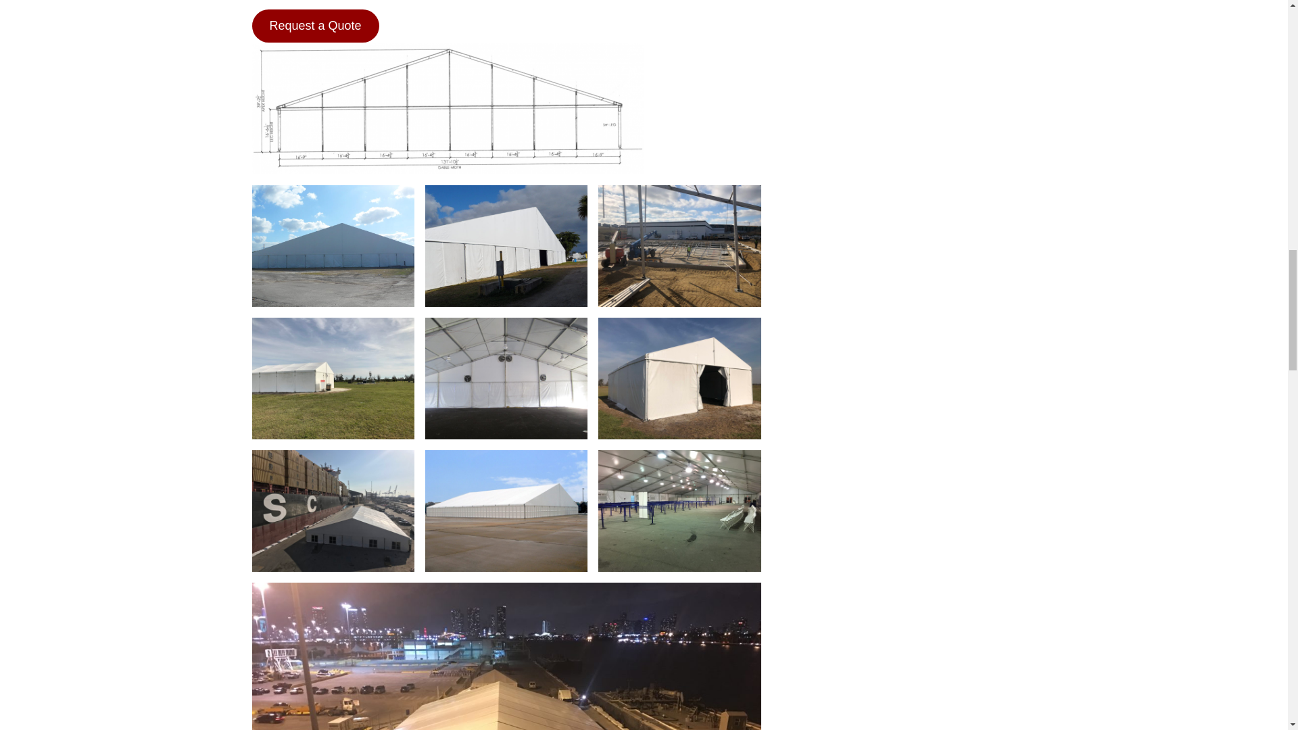 This screenshot has height=730, width=1298. What do you see at coordinates (315, 26) in the screenshot?
I see `Request a Quote` at bounding box center [315, 26].